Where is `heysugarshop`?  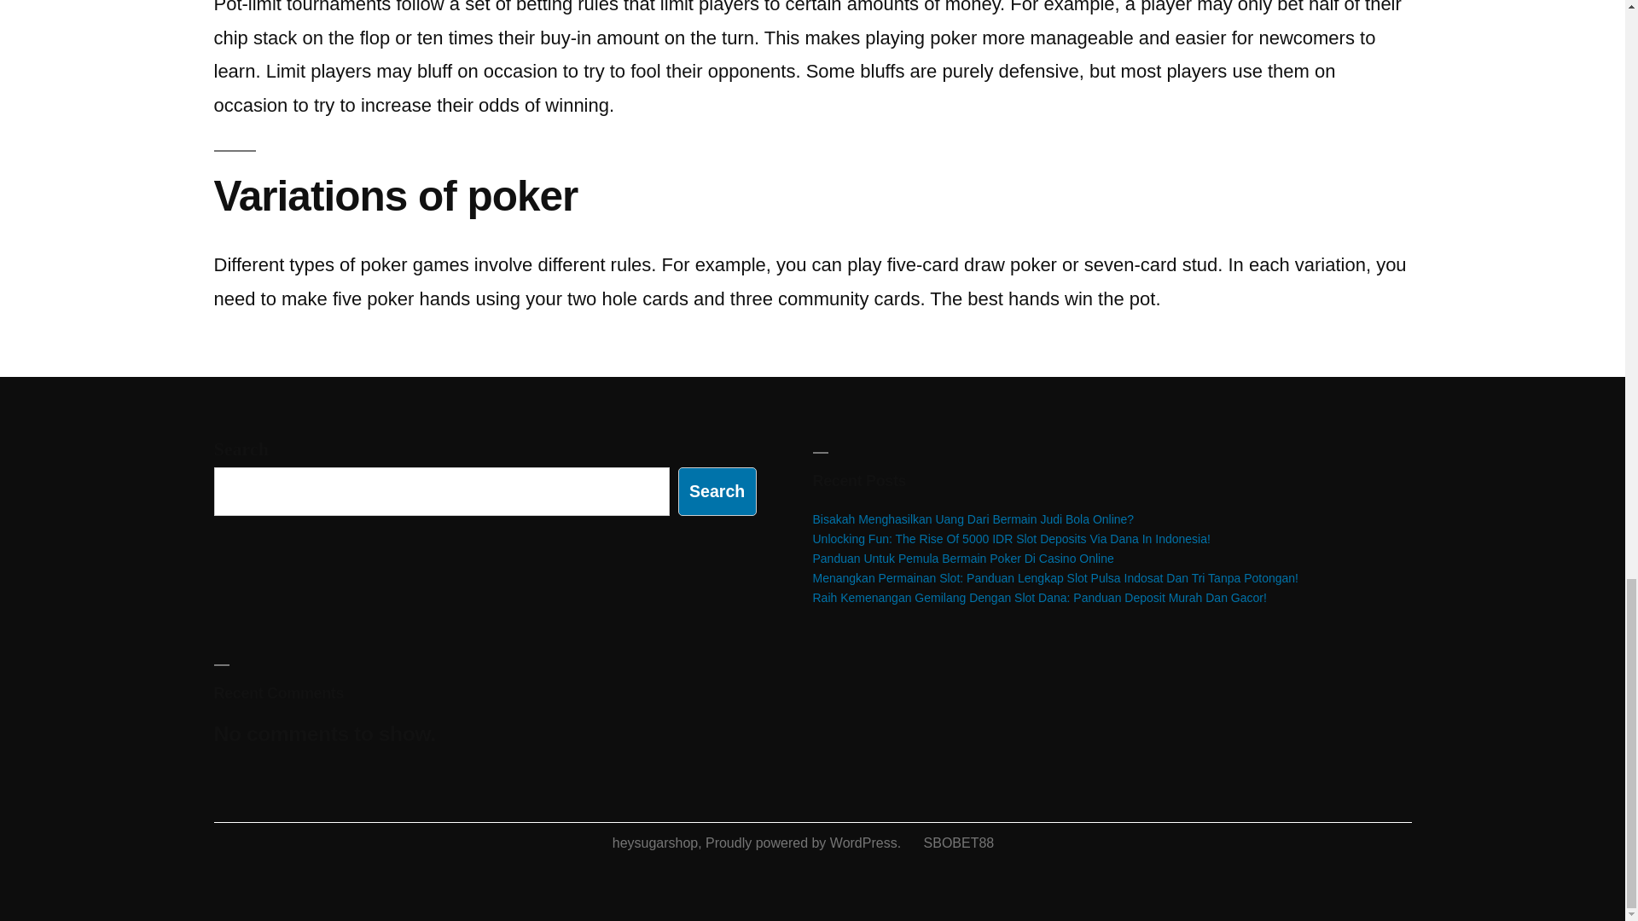 heysugarshop is located at coordinates (655, 843).